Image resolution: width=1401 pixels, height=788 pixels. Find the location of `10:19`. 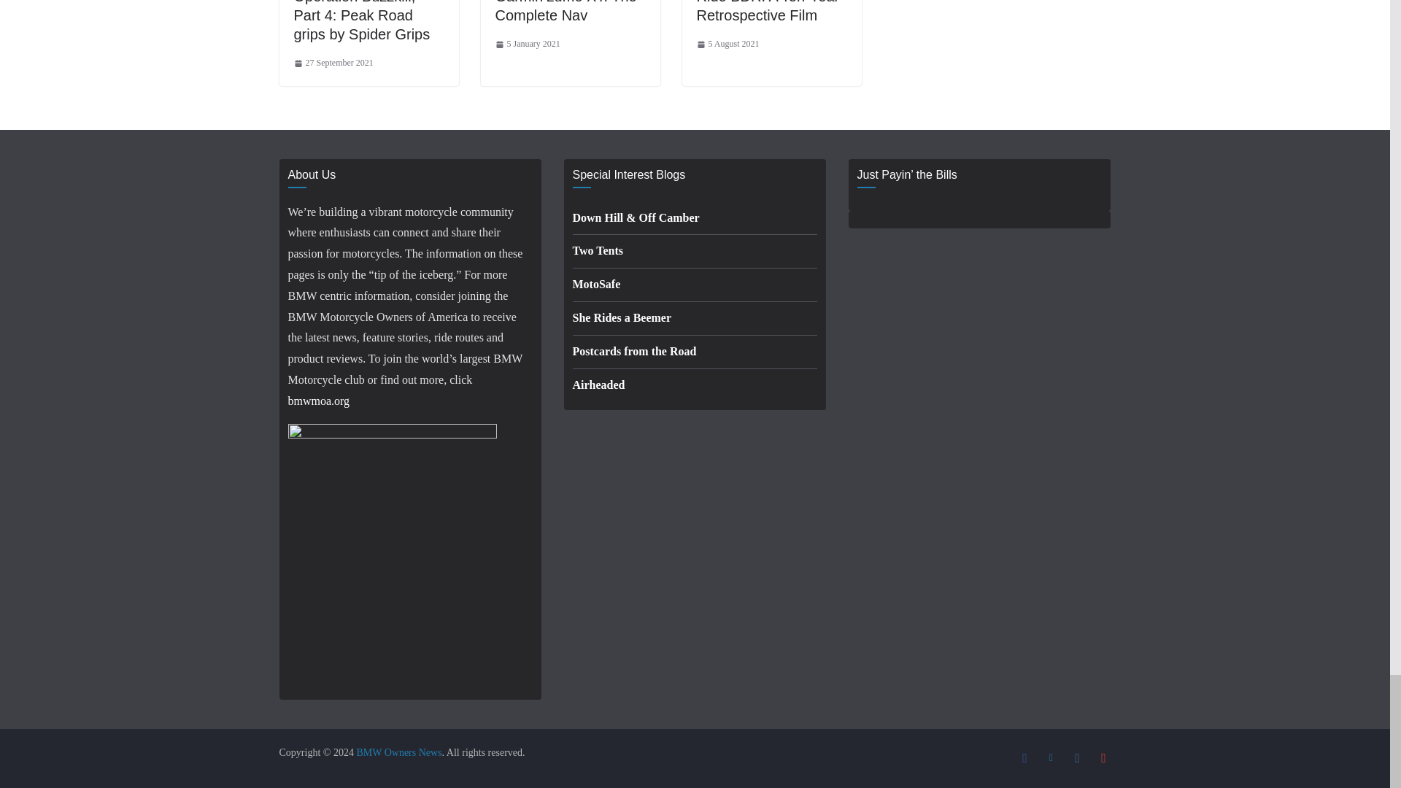

10:19 is located at coordinates (727, 44).